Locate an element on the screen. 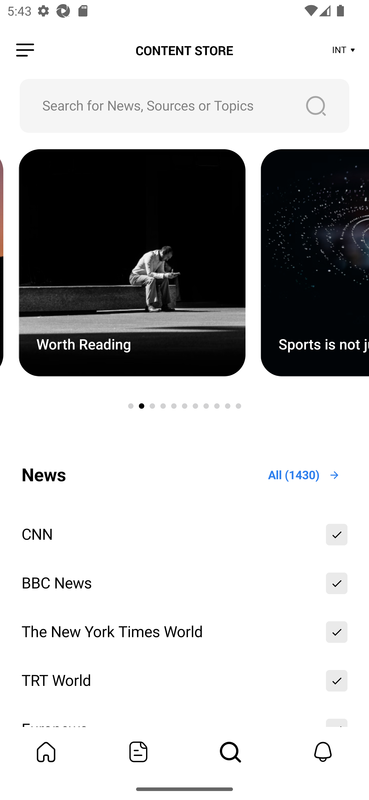  CNN Add To My Bundle is located at coordinates (184, 534).